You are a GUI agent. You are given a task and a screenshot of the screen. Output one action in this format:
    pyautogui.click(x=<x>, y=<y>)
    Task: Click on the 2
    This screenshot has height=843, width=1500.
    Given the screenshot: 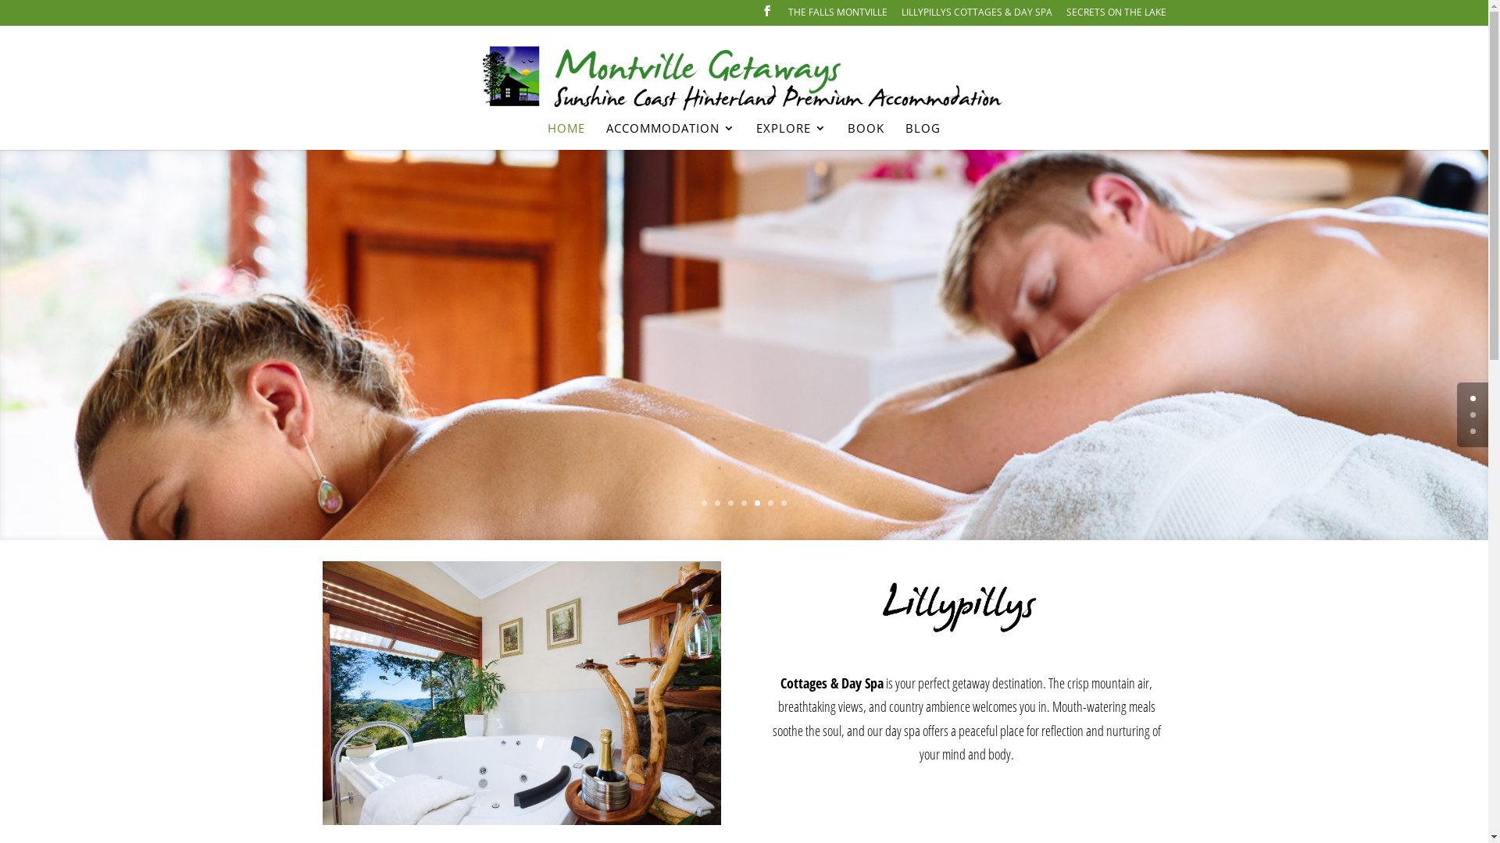 What is the action you would take?
    pyautogui.click(x=1473, y=431)
    